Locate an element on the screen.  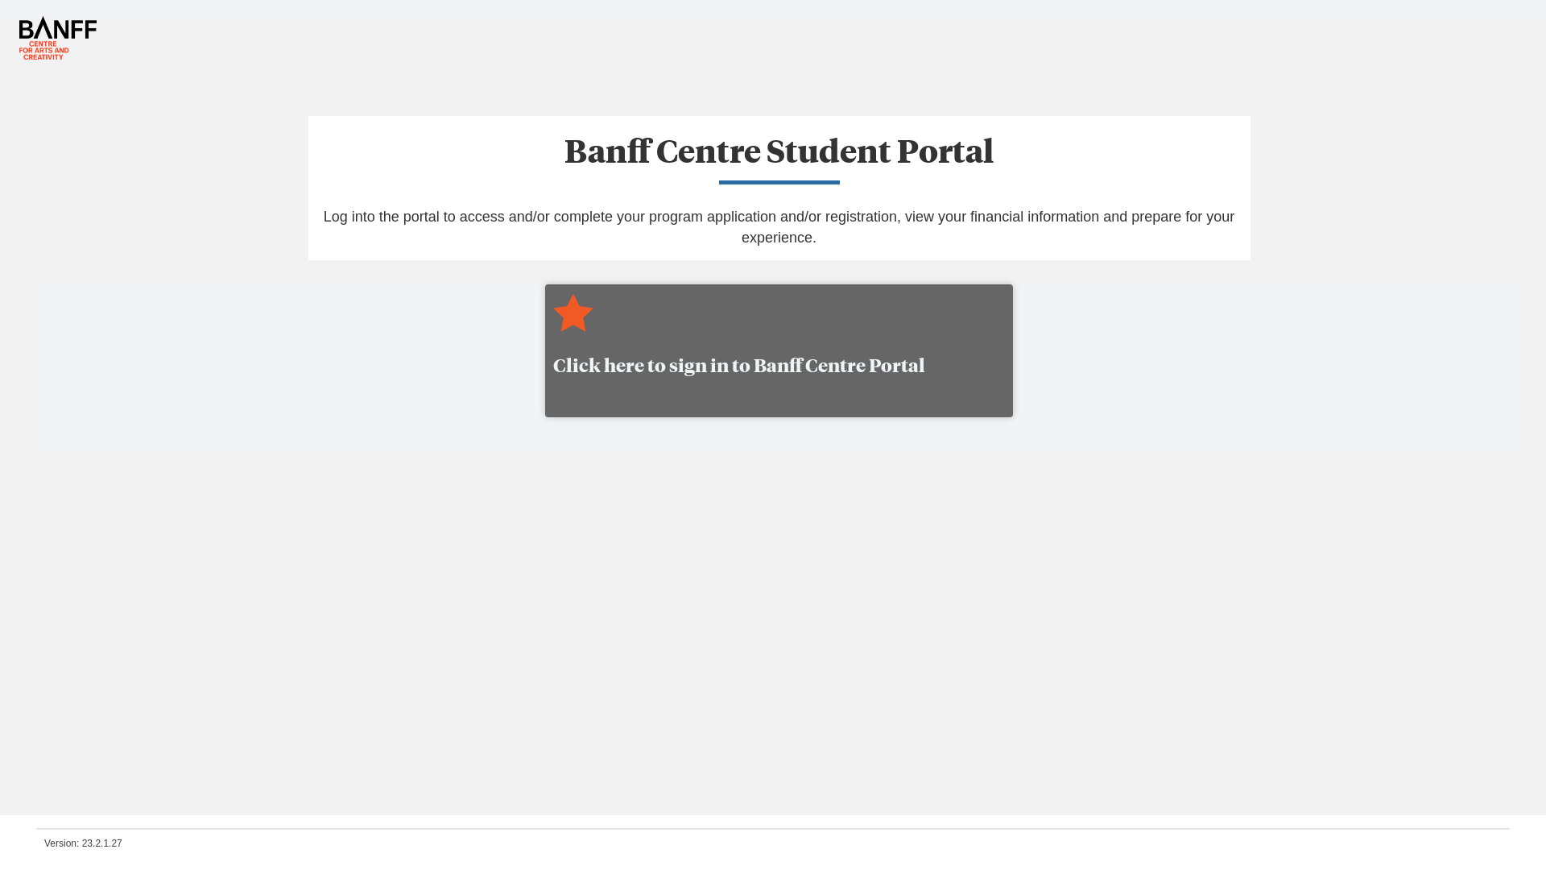
Click here to sign in to Banff Centre Portal is located at coordinates (779, 335).